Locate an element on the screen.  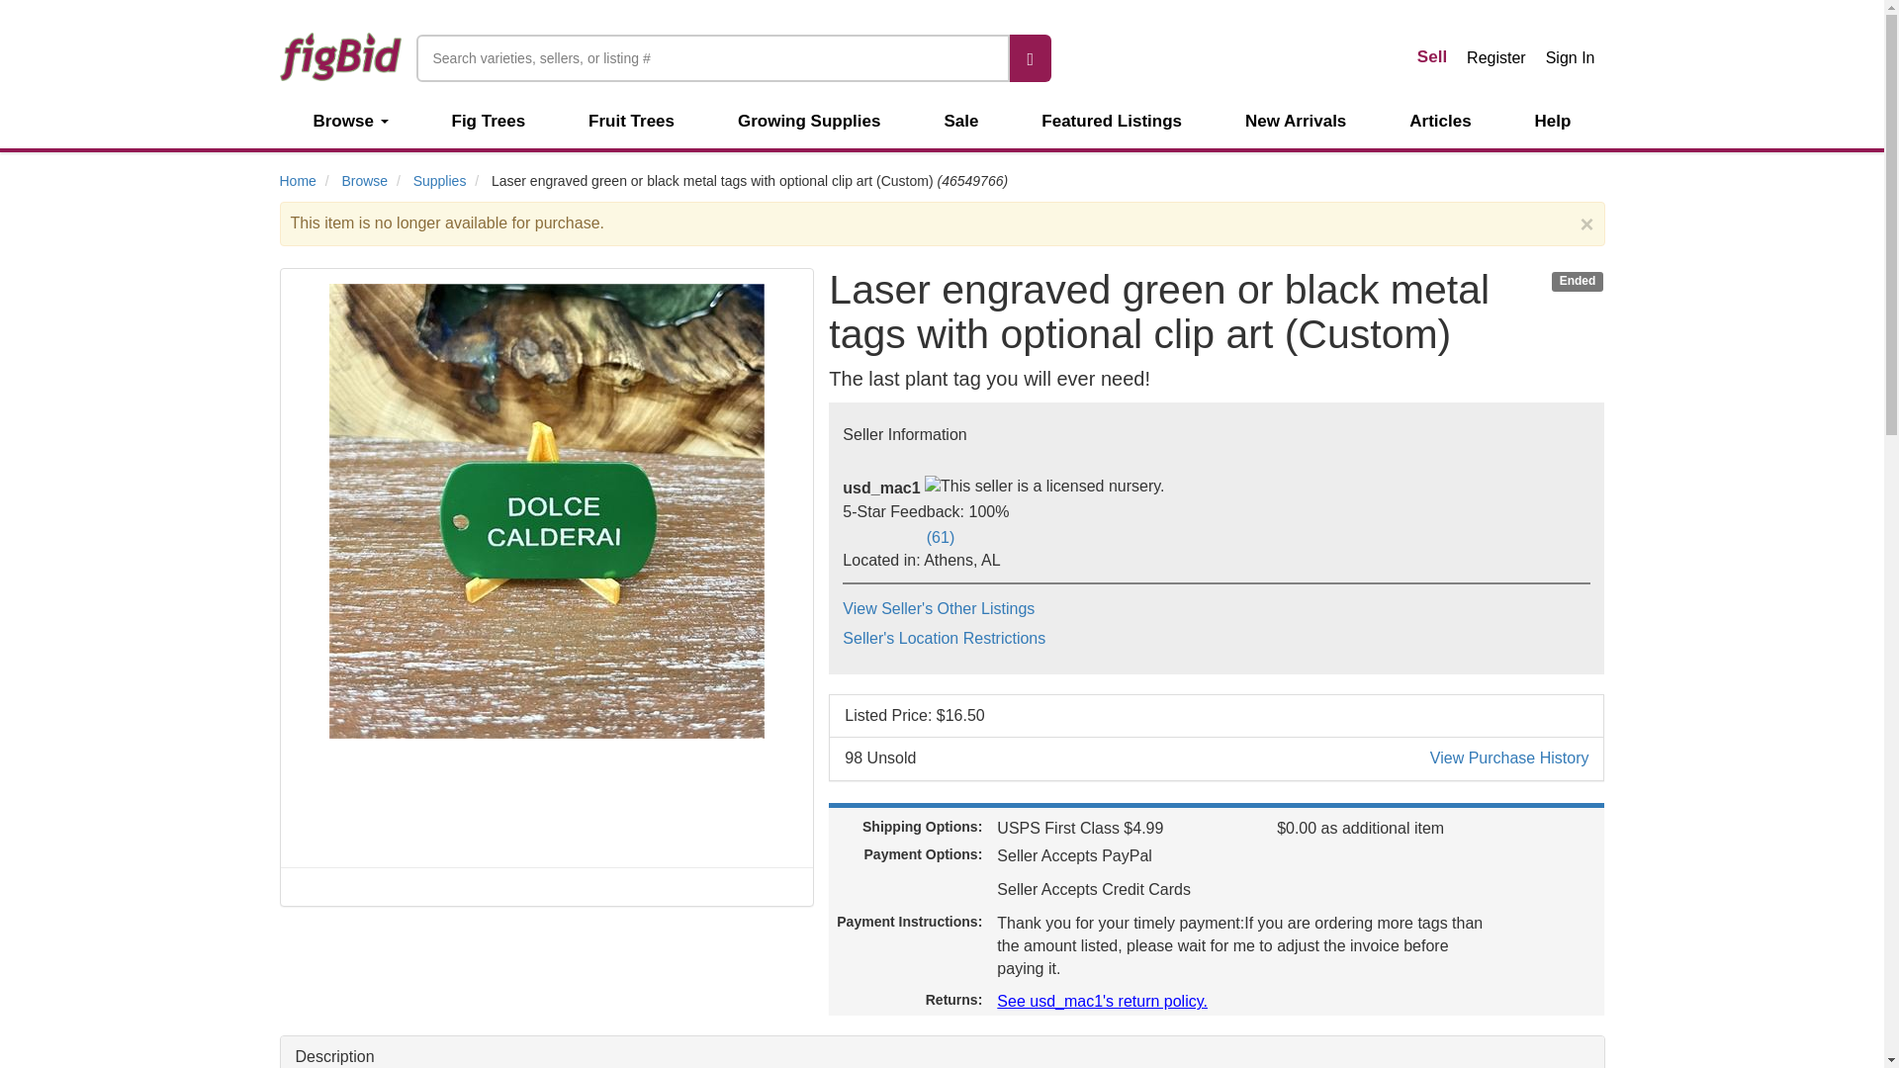
Sale is located at coordinates (960, 121).